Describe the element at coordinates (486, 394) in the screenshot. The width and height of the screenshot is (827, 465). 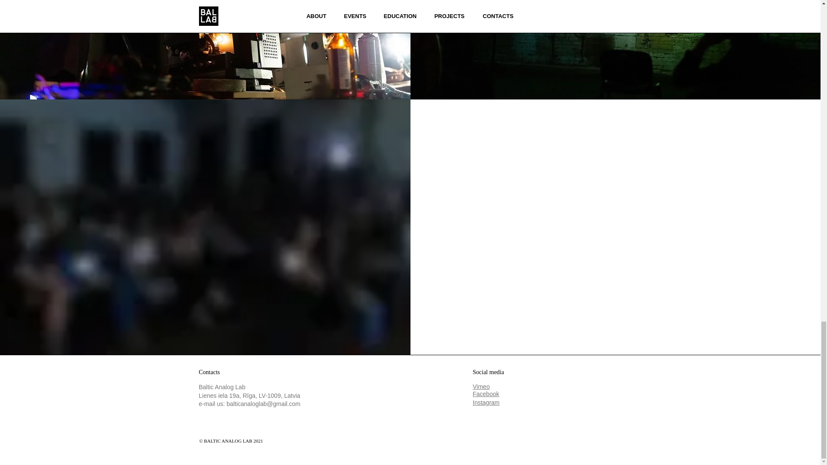
I see `Facebook` at that location.